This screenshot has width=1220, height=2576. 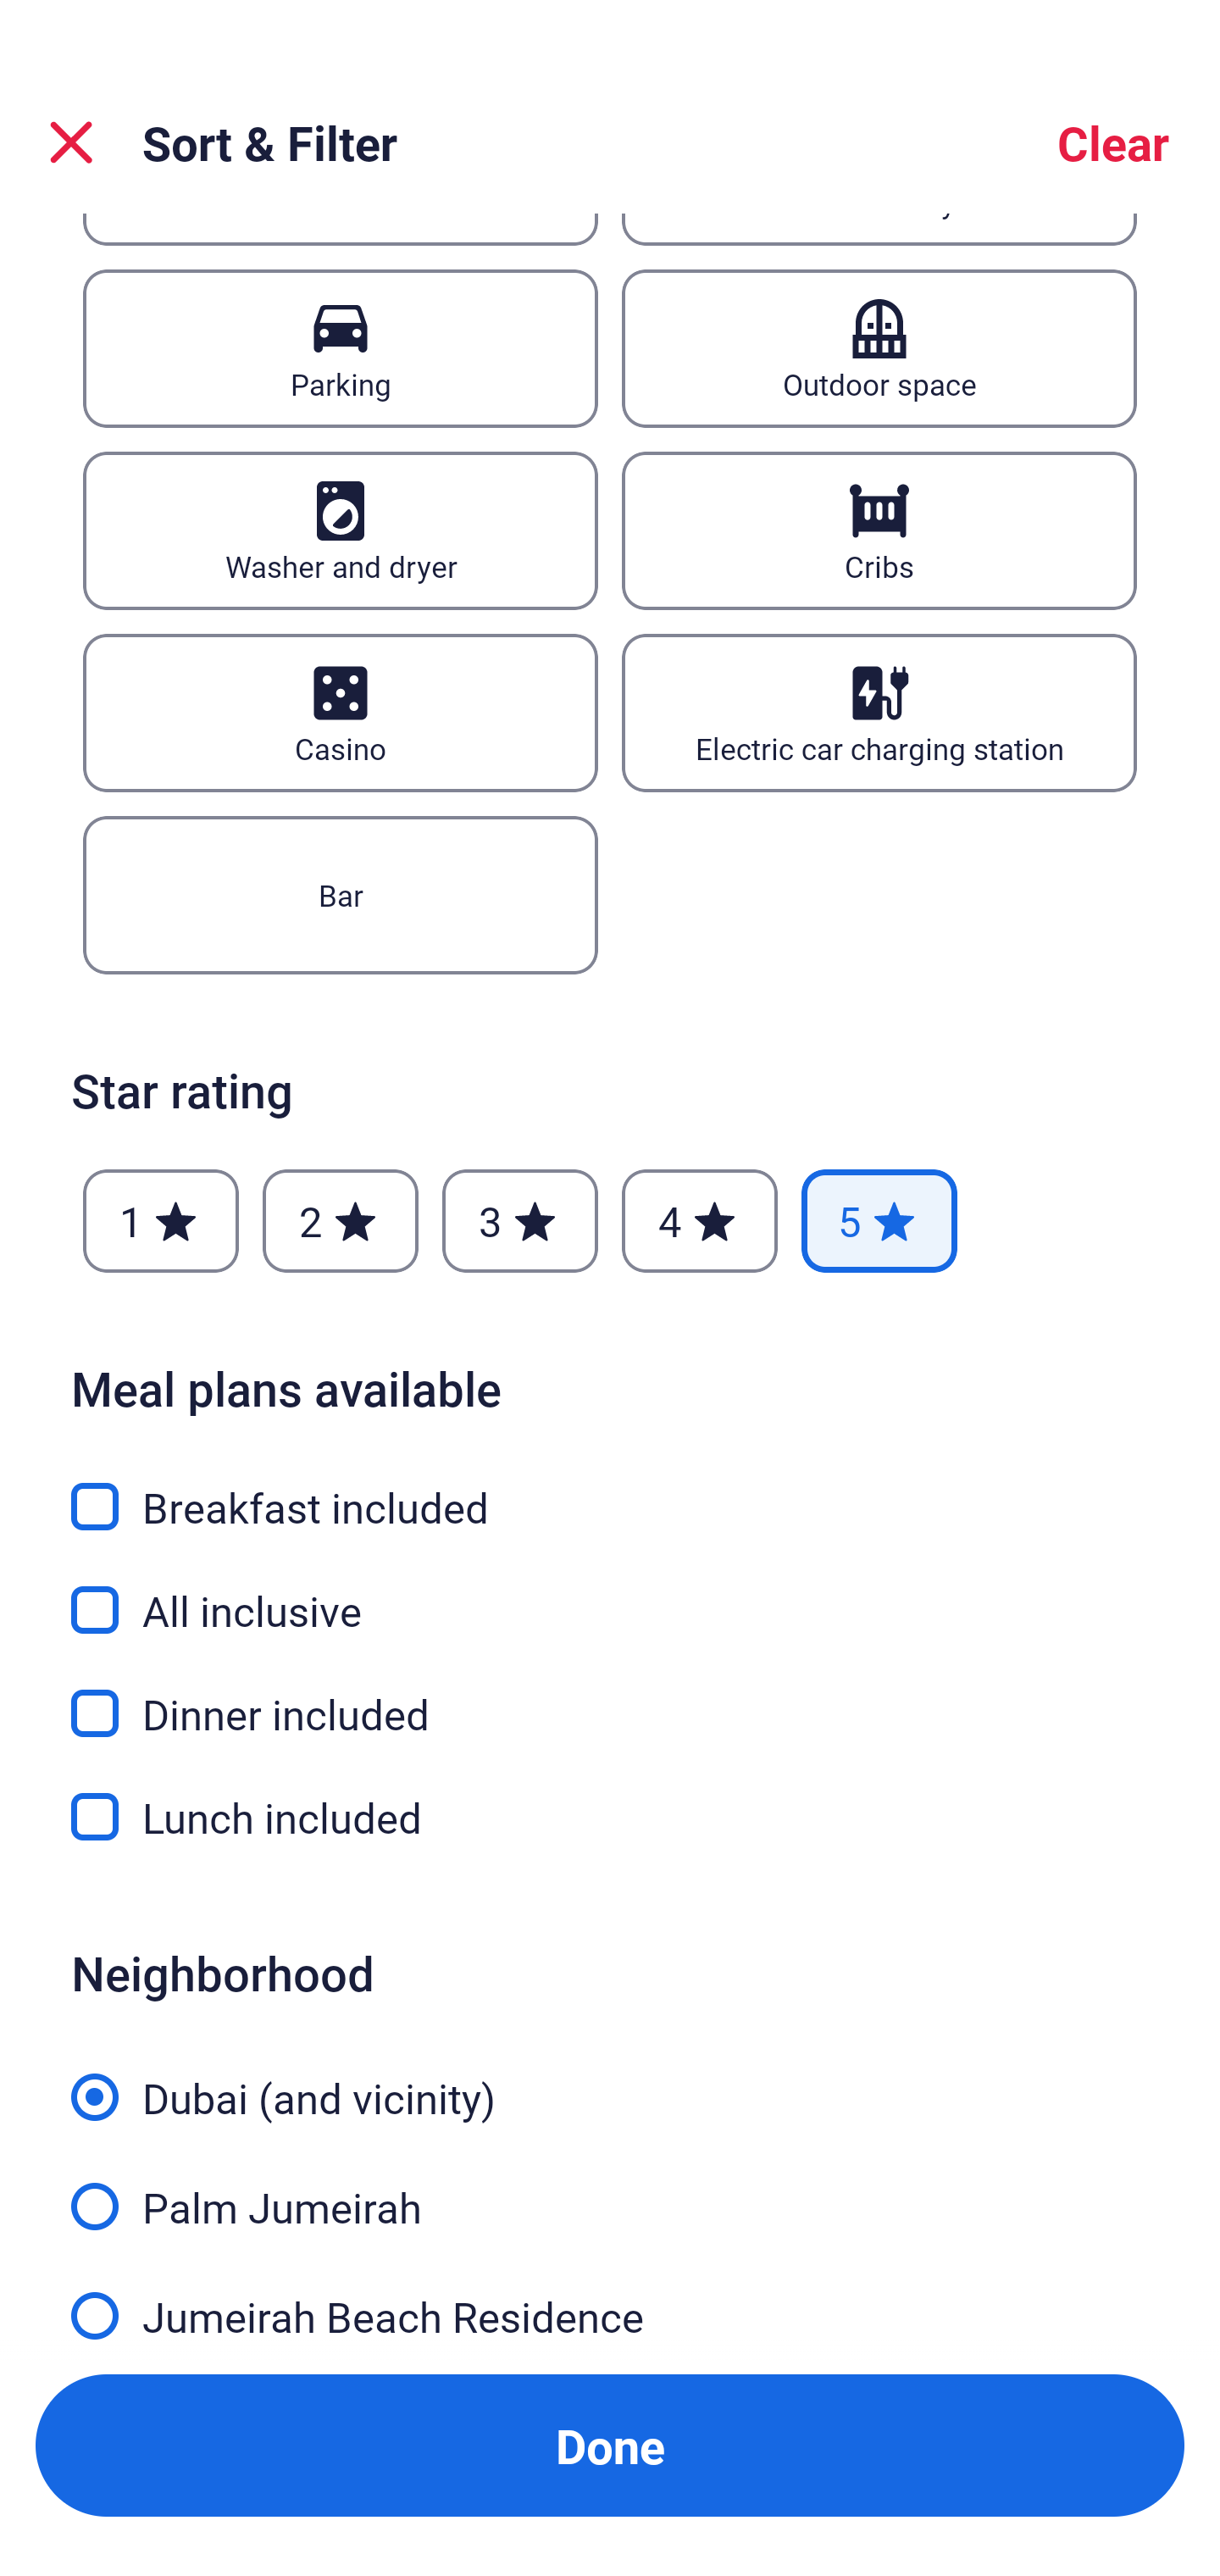 What do you see at coordinates (340, 713) in the screenshot?
I see `Casino` at bounding box center [340, 713].